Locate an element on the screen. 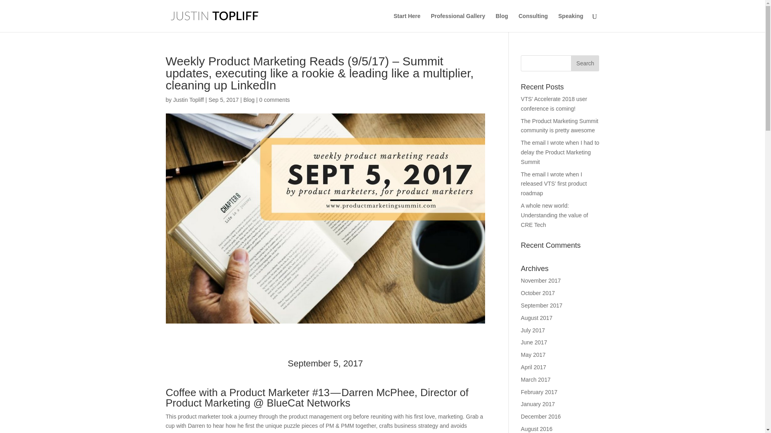  April 2017 is located at coordinates (533, 367).